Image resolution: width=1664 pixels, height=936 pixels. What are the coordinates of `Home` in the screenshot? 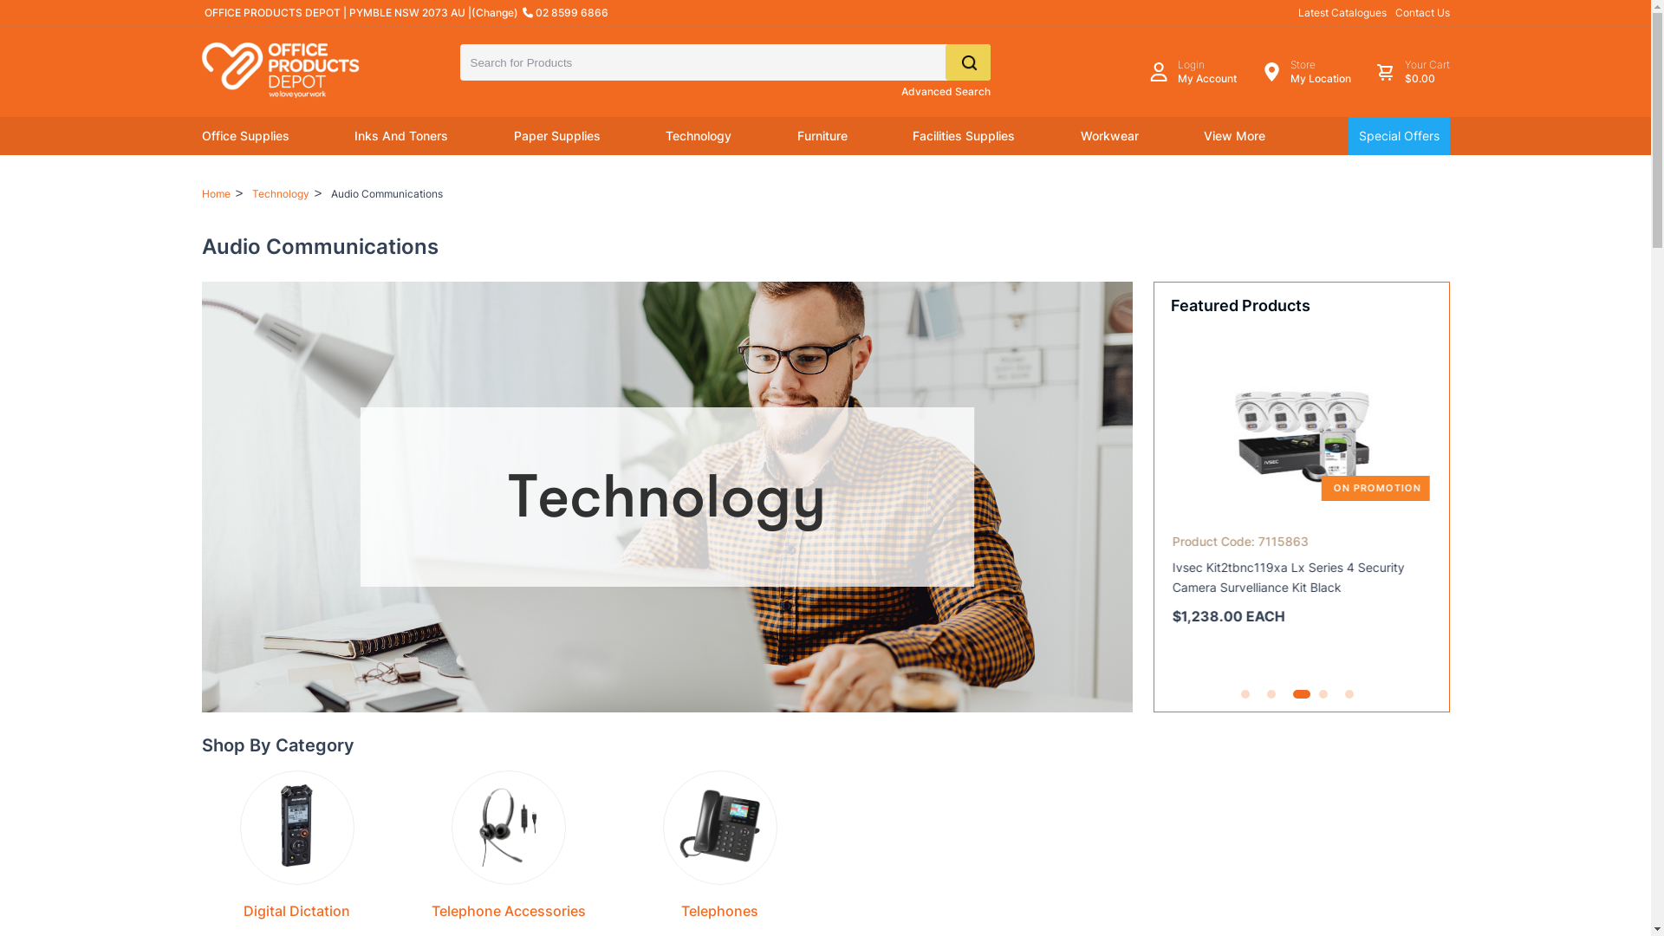 It's located at (215, 194).